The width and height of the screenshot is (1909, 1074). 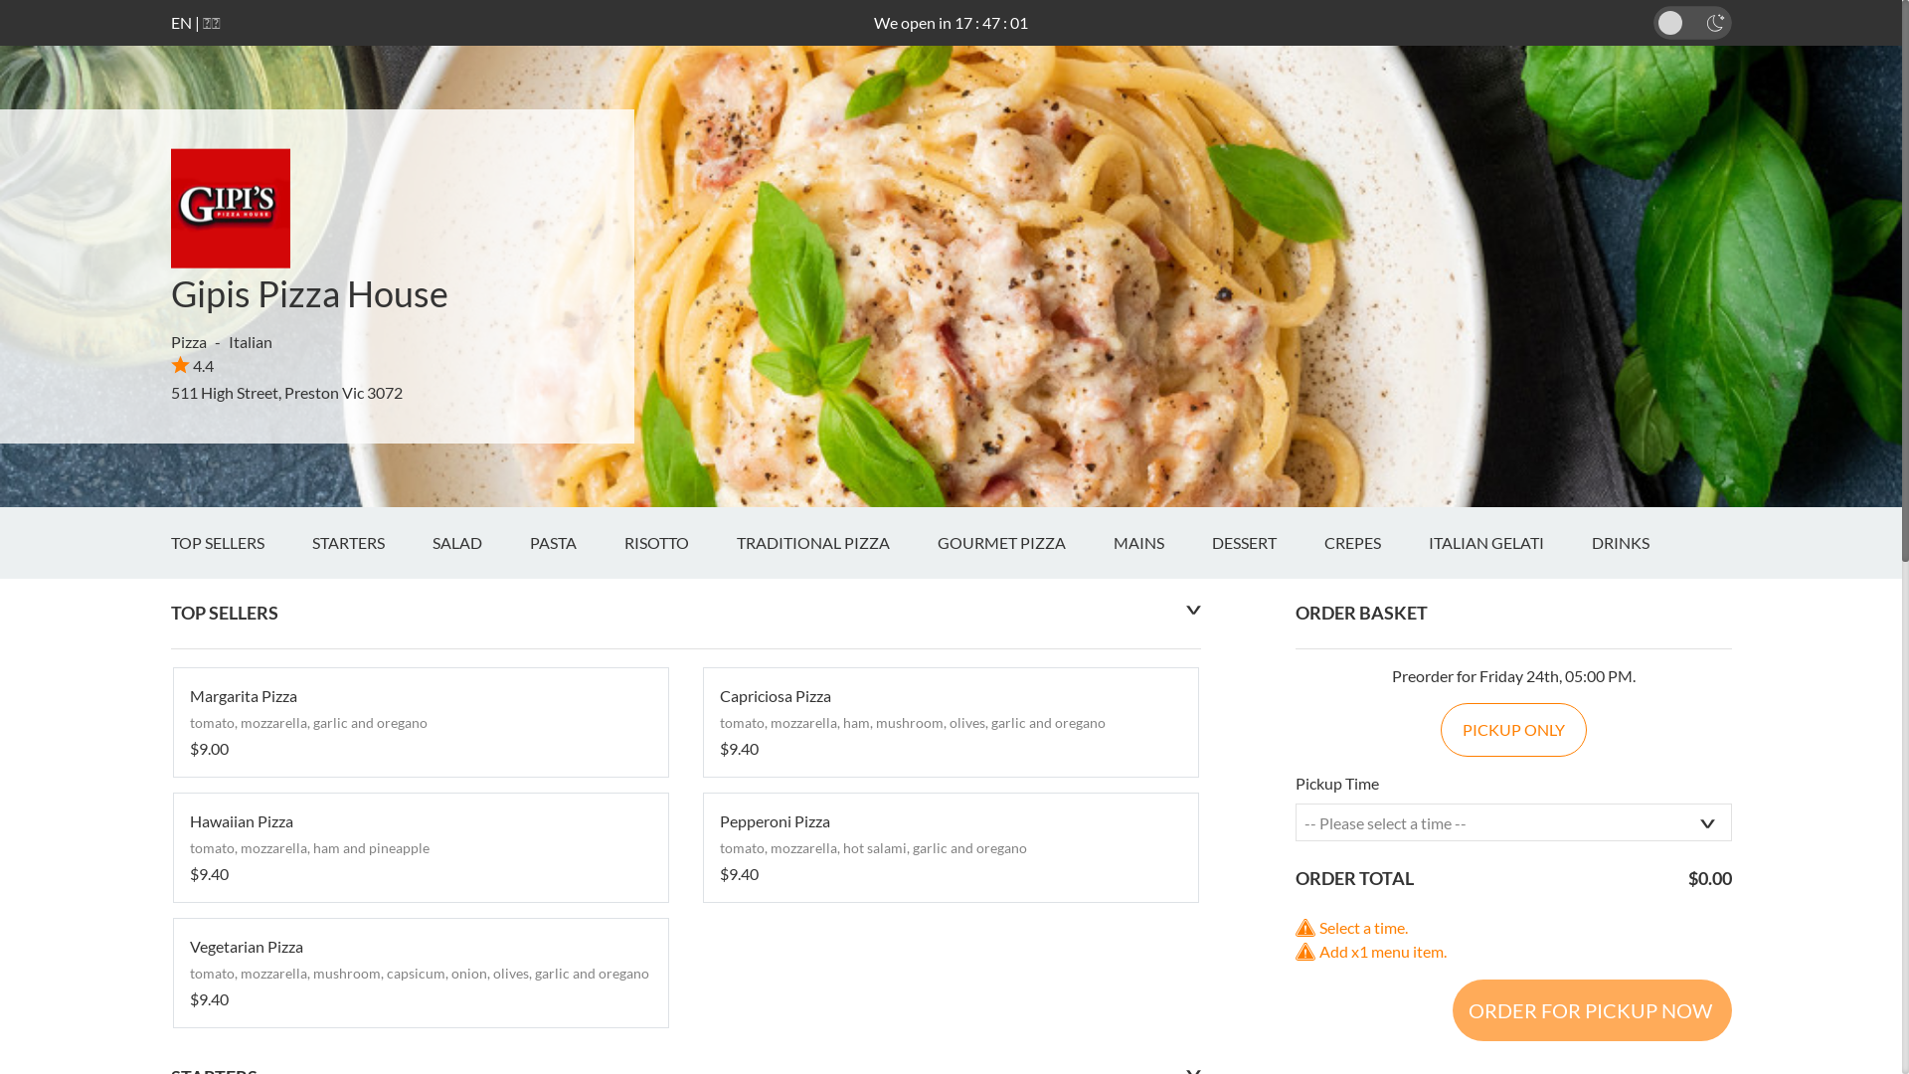 I want to click on PASTA, so click(x=577, y=543).